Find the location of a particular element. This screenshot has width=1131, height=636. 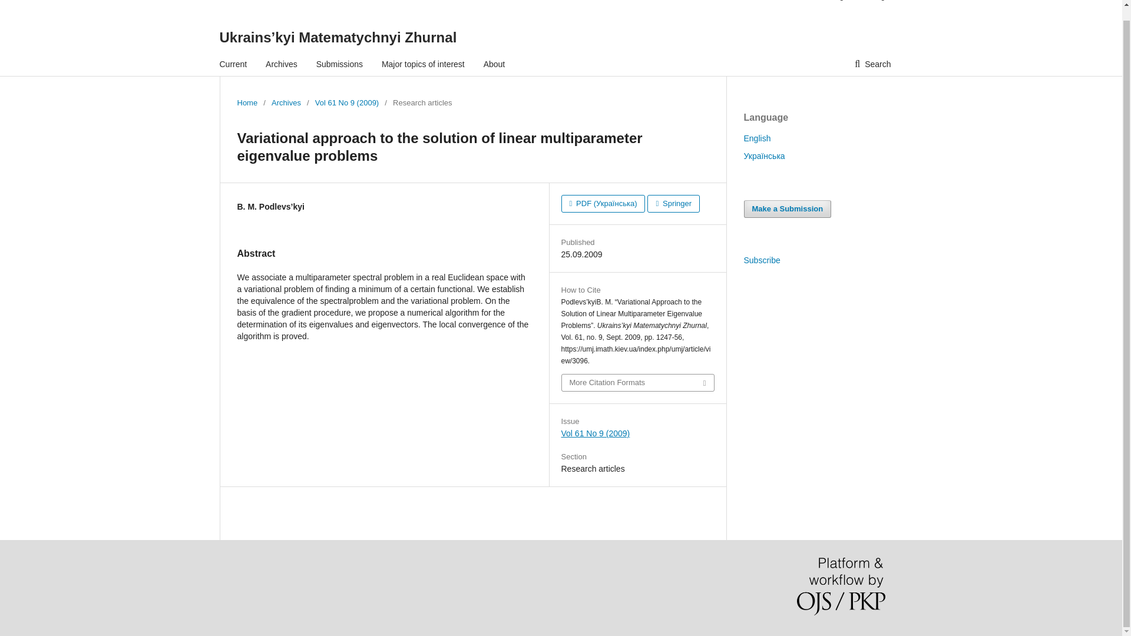

Register is located at coordinates (844, 2).